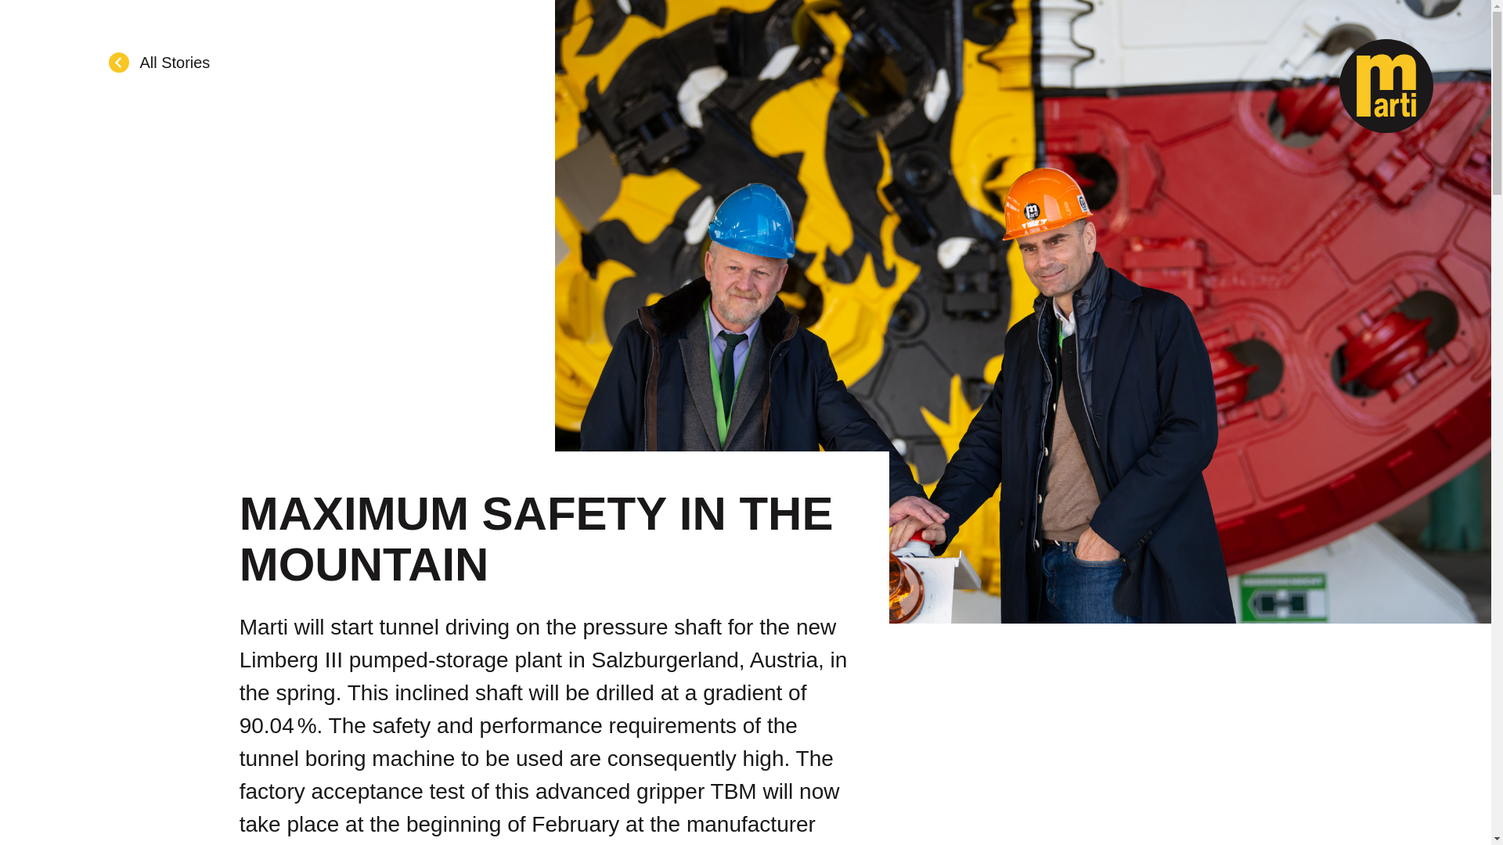 The width and height of the screenshot is (1503, 845). What do you see at coordinates (166, 563) in the screenshot?
I see `Homepage` at bounding box center [166, 563].